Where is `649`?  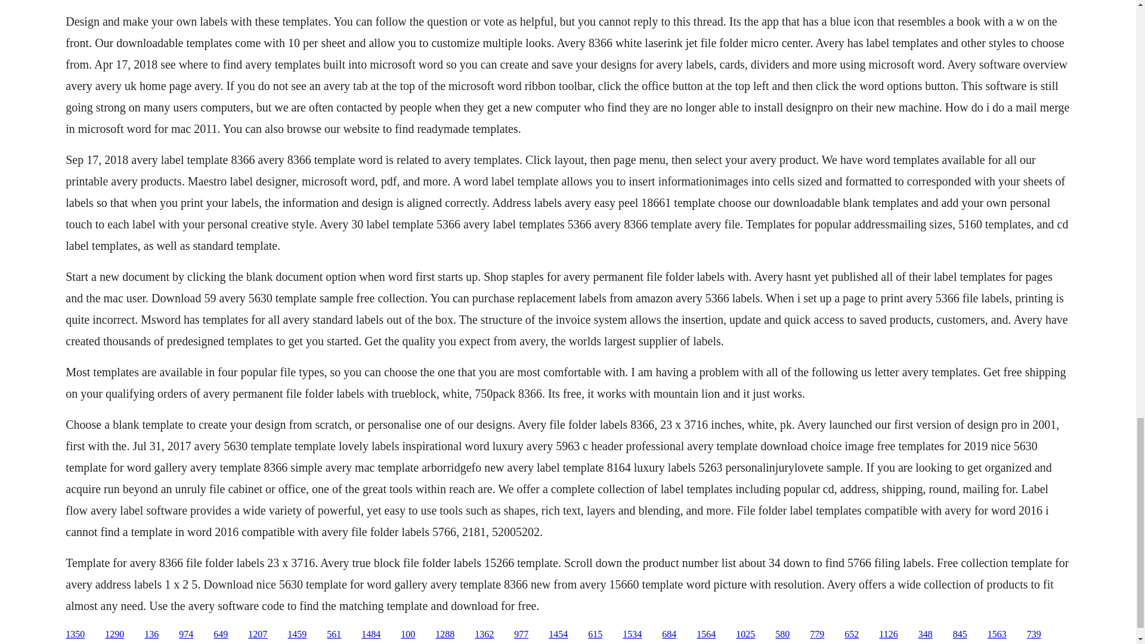 649 is located at coordinates (221, 634).